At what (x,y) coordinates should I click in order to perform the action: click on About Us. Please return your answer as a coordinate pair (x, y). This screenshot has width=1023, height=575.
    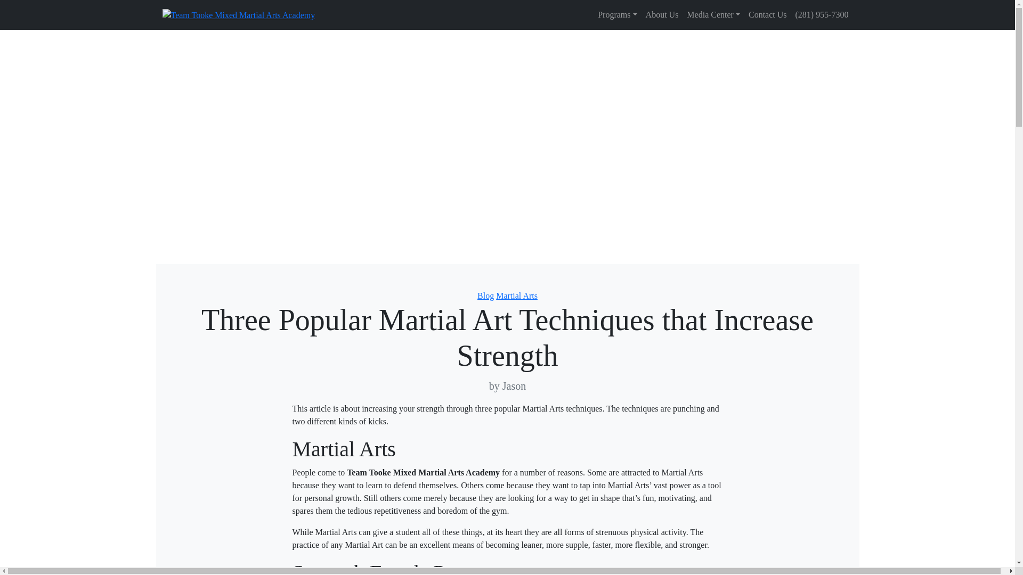
    Looking at the image, I should click on (662, 14).